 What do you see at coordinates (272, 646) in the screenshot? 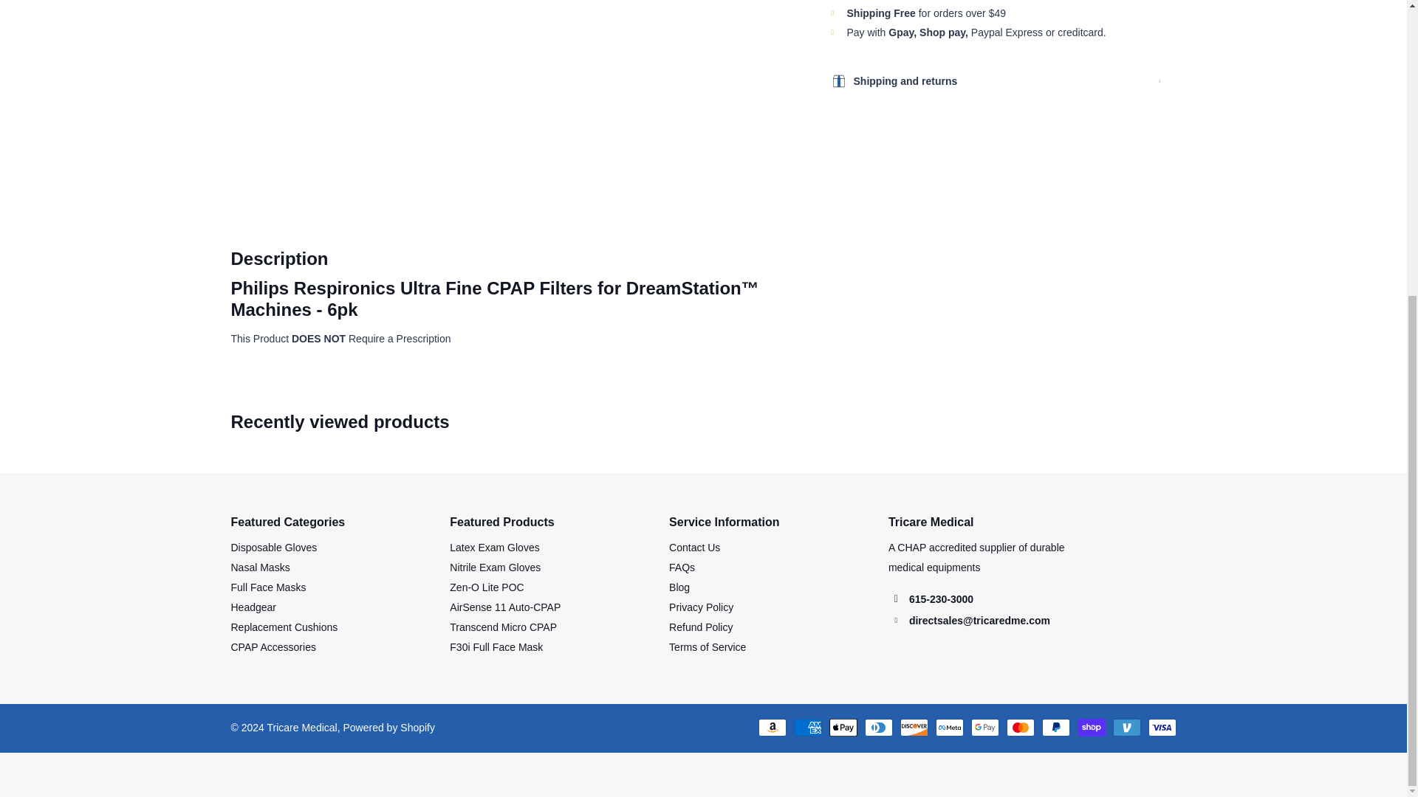
I see `CPAP Accessories` at bounding box center [272, 646].